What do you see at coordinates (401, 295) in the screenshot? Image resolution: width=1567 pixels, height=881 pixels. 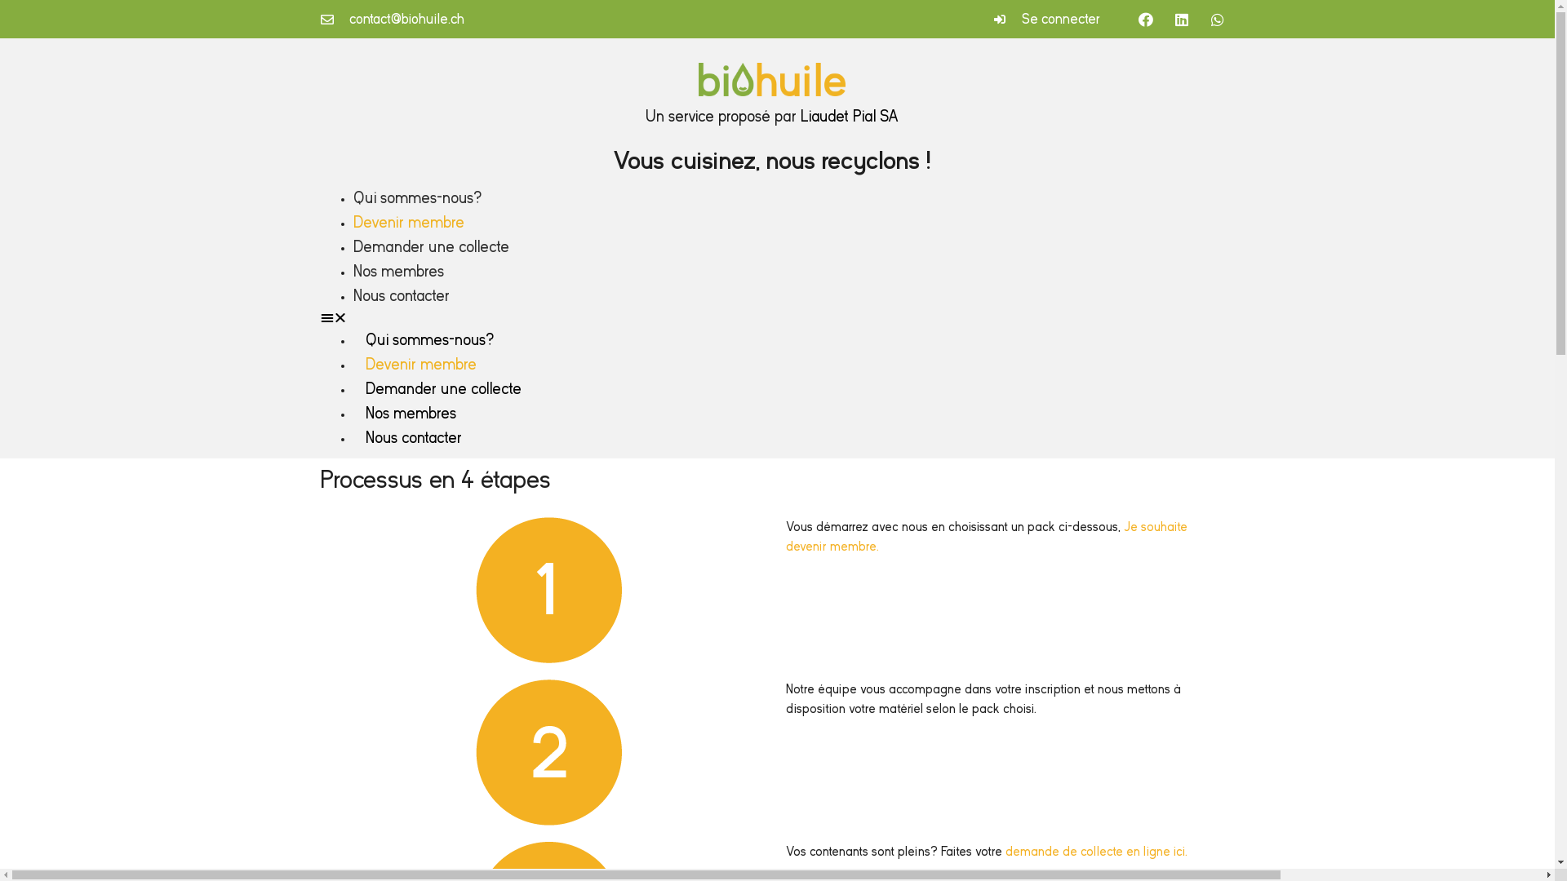 I see `Nous contacter` at bounding box center [401, 295].